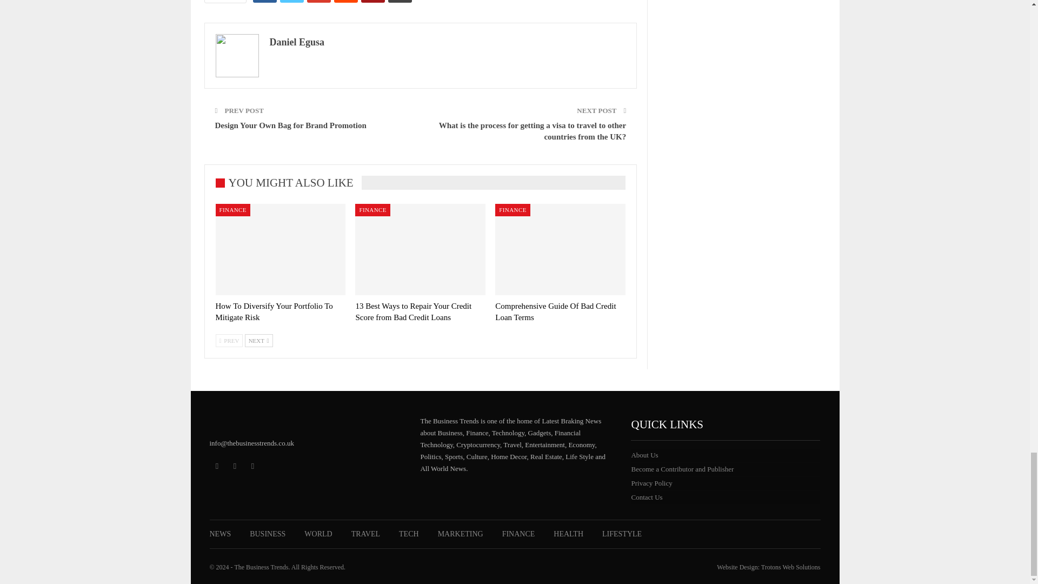  I want to click on Next, so click(258, 340).